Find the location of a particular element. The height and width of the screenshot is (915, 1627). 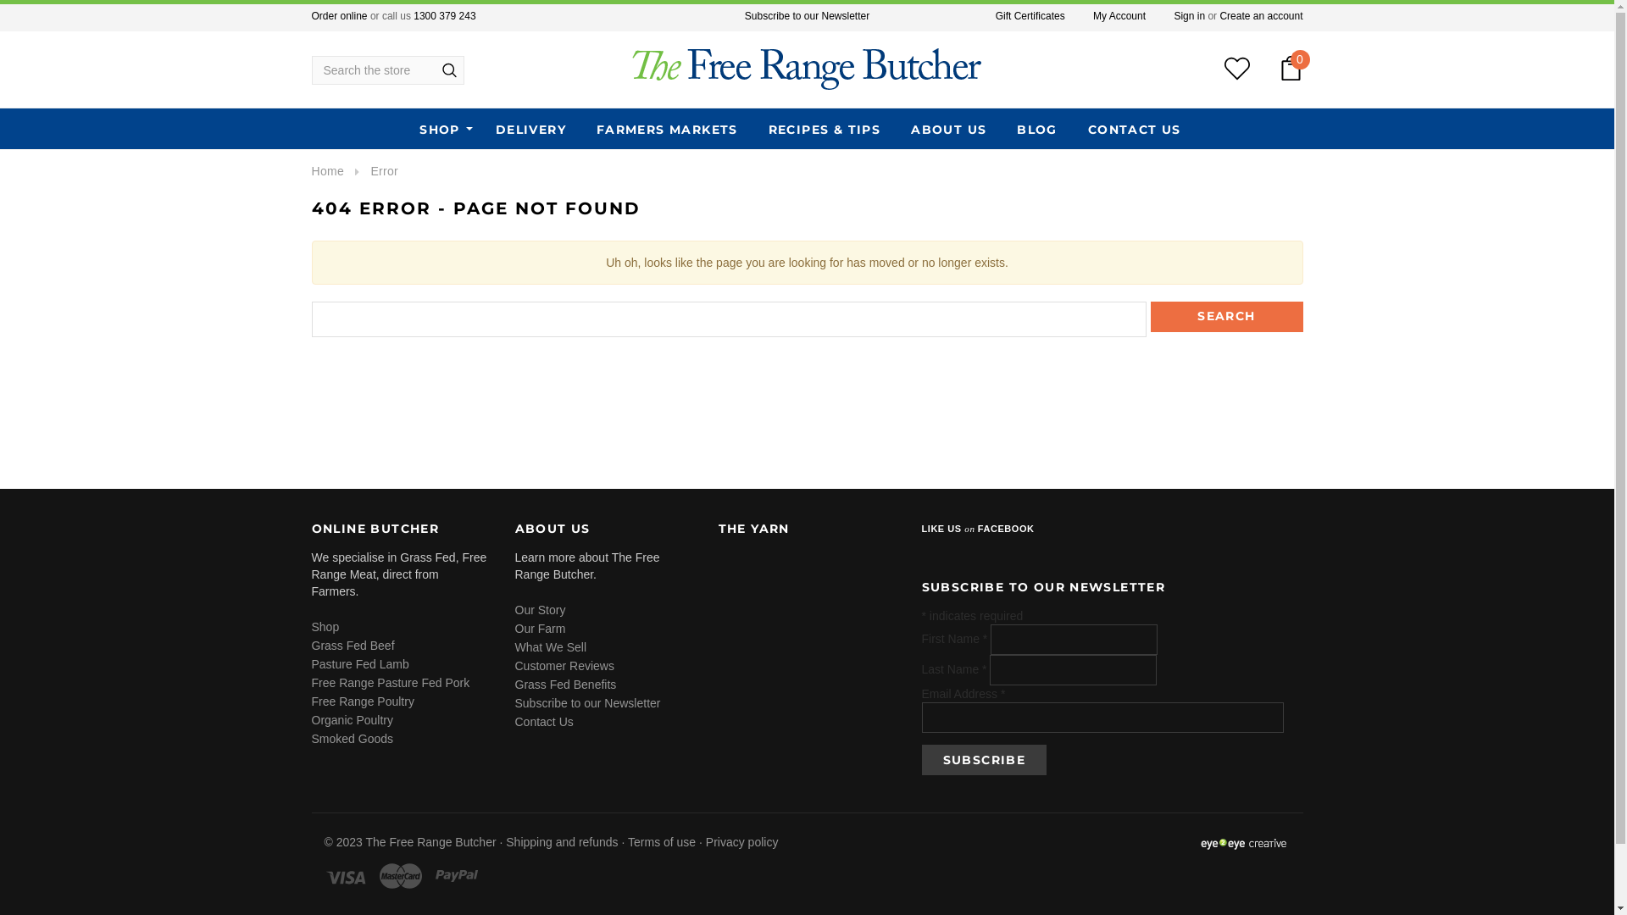

Organic Poultry is located at coordinates (353, 720).